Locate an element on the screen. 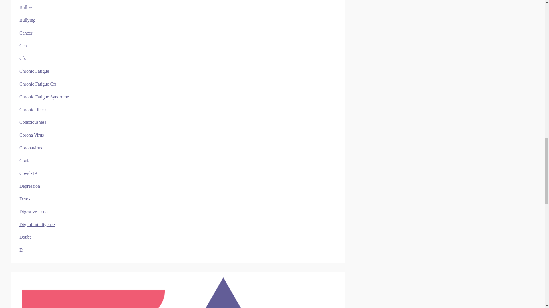 The height and width of the screenshot is (308, 549). Chronic Illness is located at coordinates (33, 110).